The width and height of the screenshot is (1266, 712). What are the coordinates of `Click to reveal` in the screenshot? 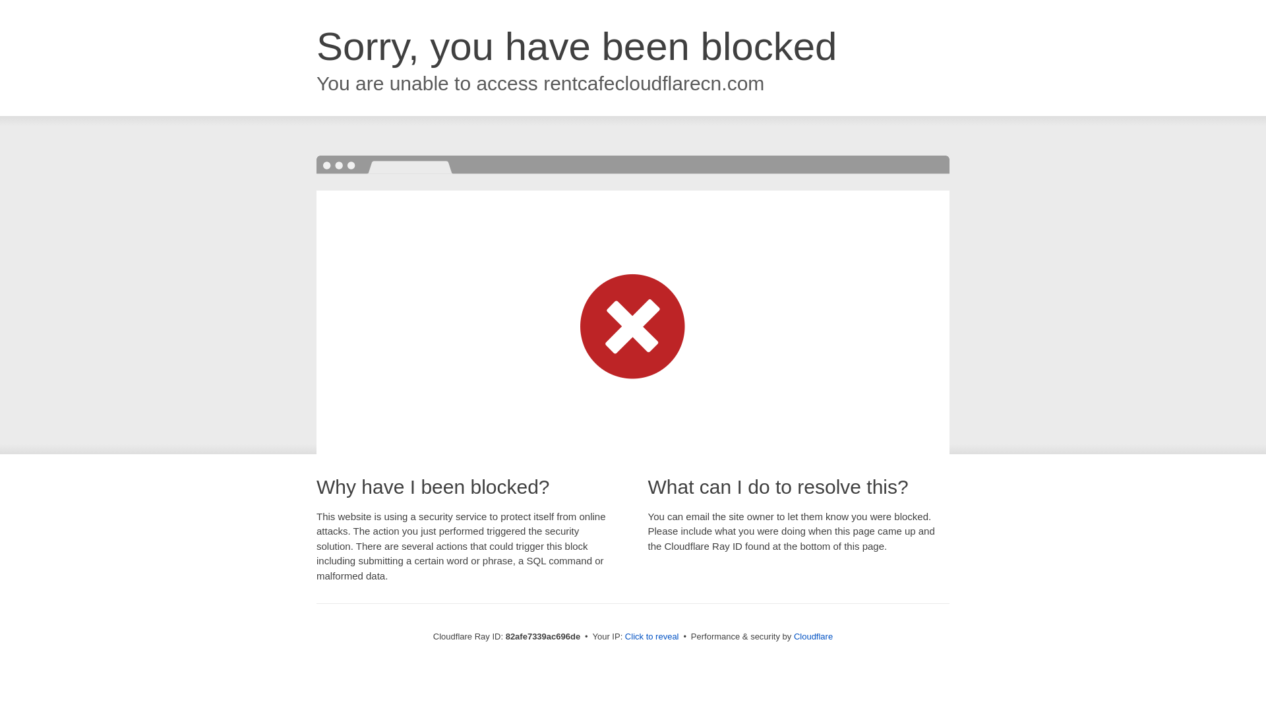 It's located at (652, 637).